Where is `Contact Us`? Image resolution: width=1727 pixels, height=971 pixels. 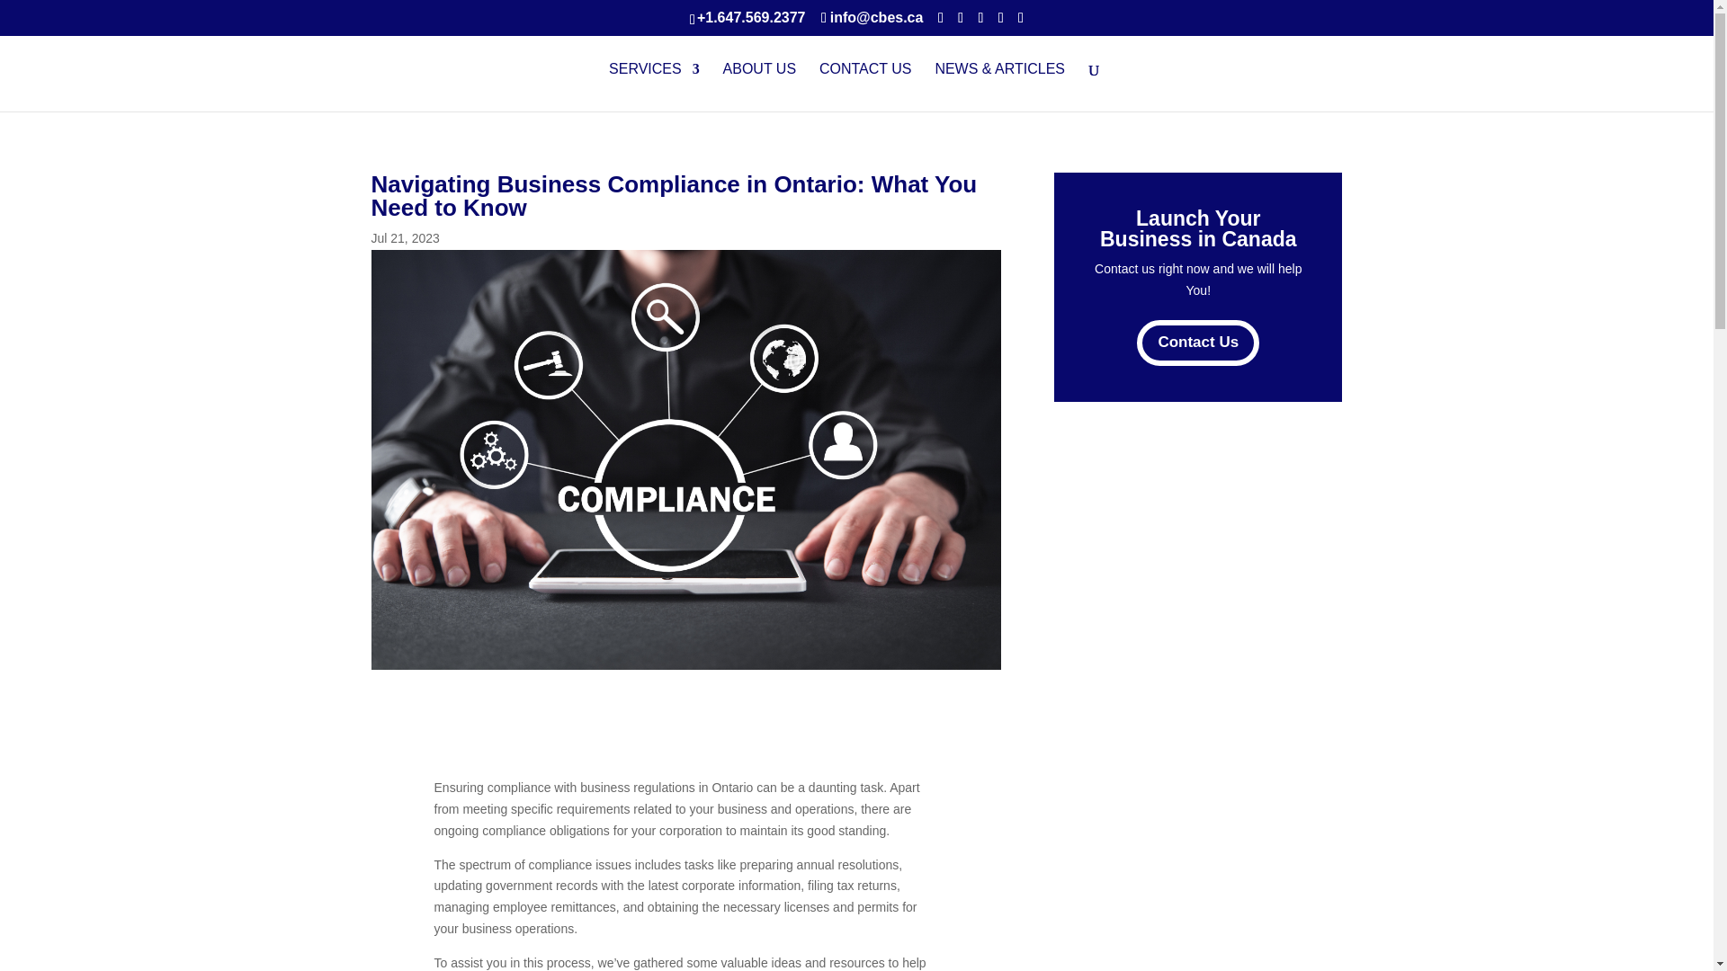 Contact Us is located at coordinates (1197, 343).